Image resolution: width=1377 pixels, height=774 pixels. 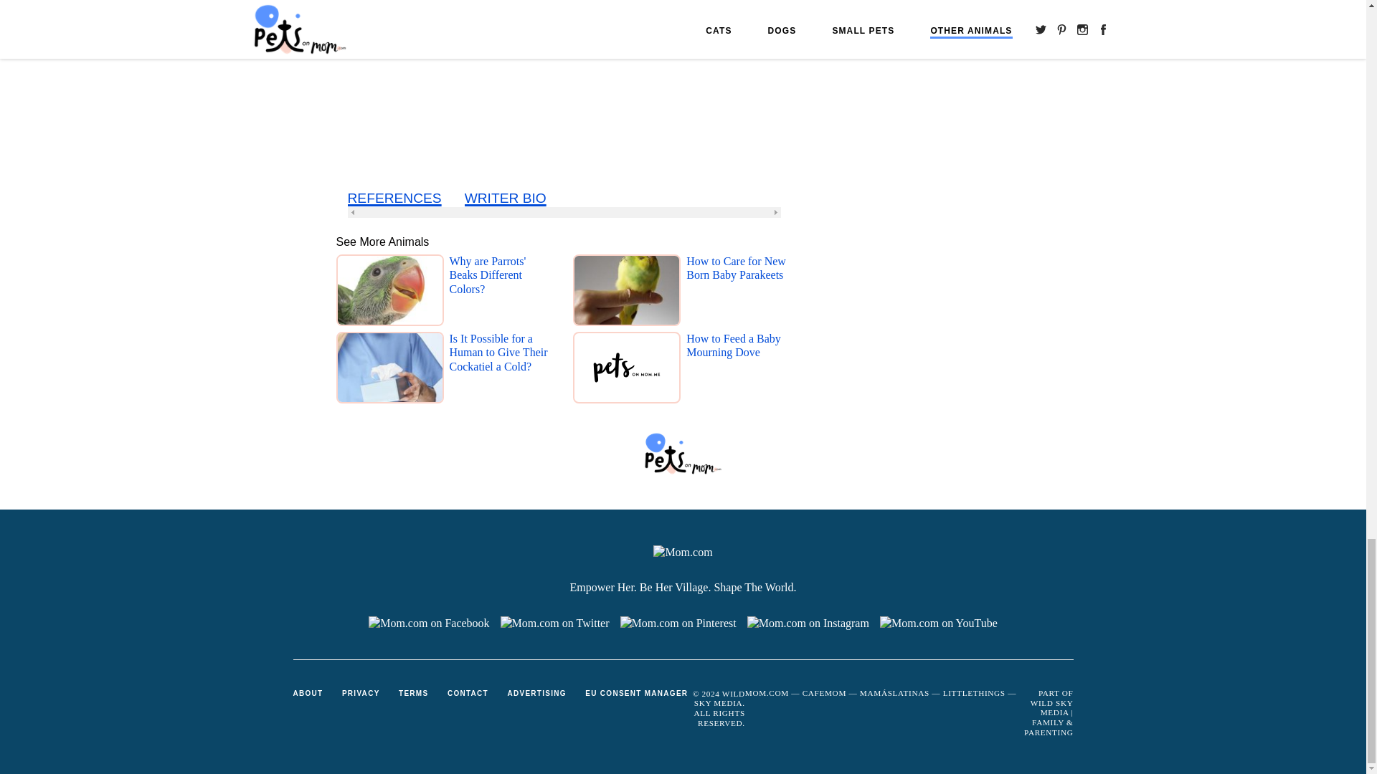 What do you see at coordinates (739, 371) in the screenshot?
I see `How to Feed a Baby Mourning Dove` at bounding box center [739, 371].